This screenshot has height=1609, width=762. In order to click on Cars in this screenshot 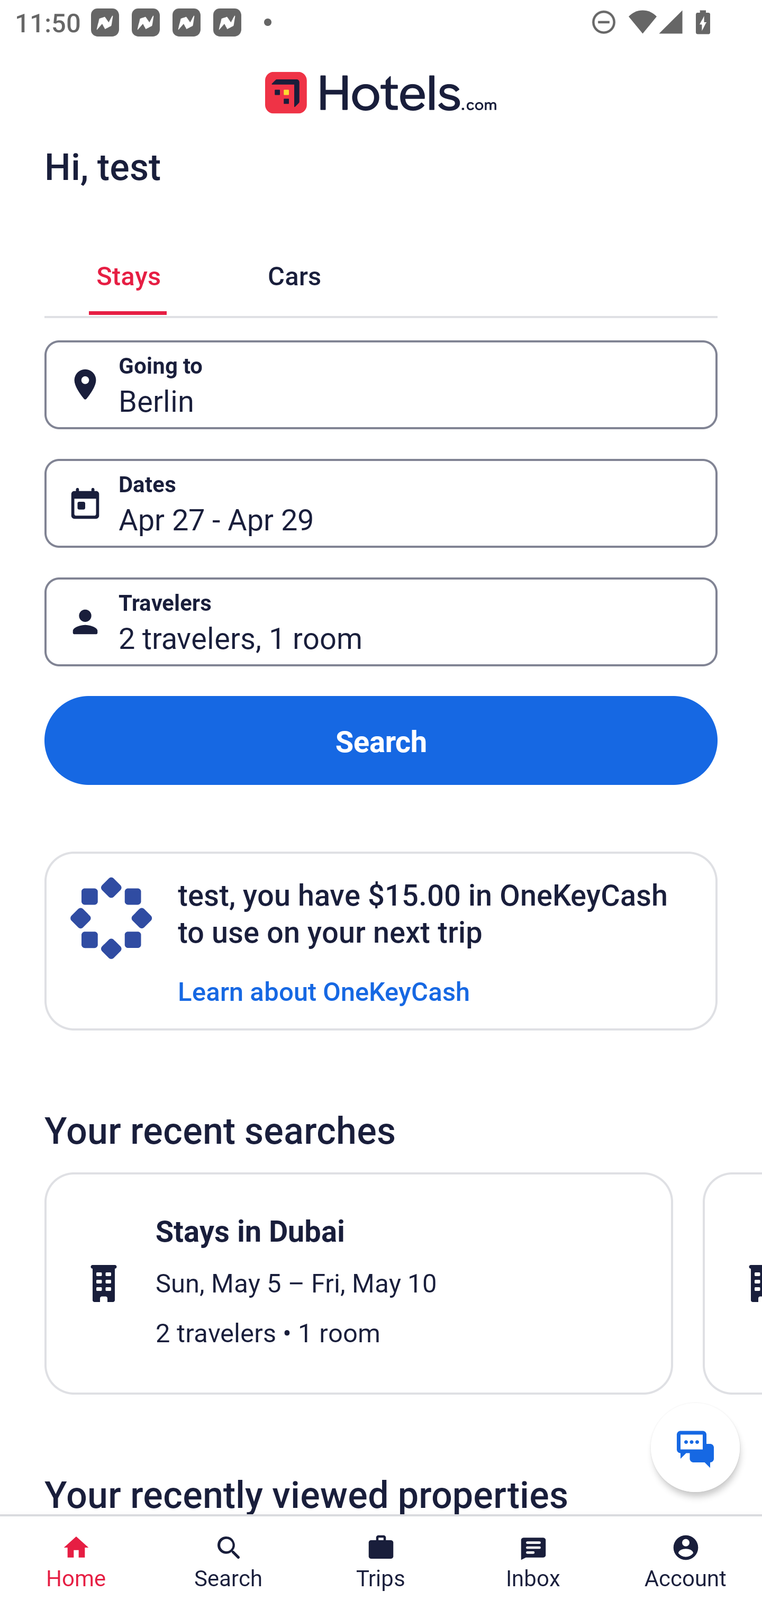, I will do `click(294, 272)`.